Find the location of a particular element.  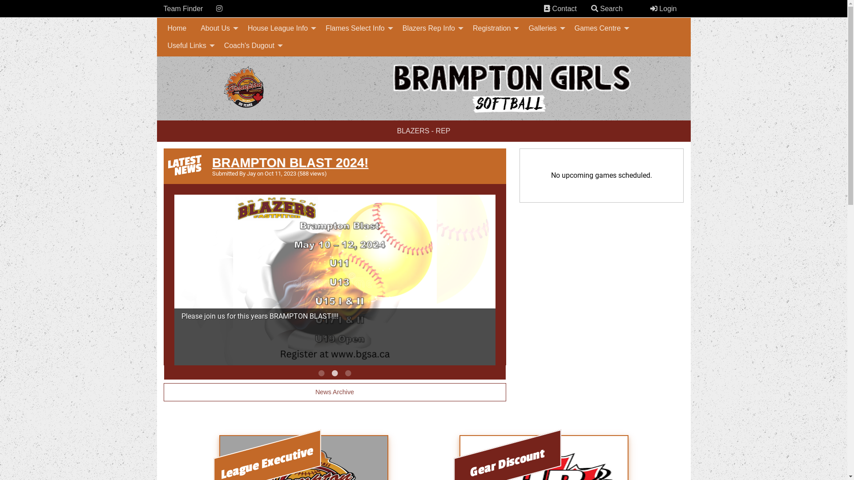

BLAZERS - REP is located at coordinates (423, 131).